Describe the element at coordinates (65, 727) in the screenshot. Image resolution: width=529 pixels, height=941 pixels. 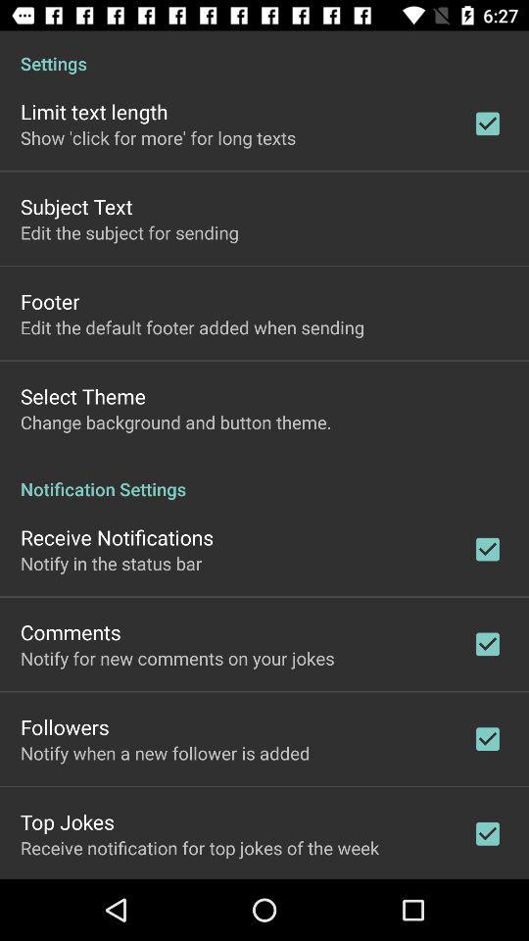
I see `launch the followers` at that location.